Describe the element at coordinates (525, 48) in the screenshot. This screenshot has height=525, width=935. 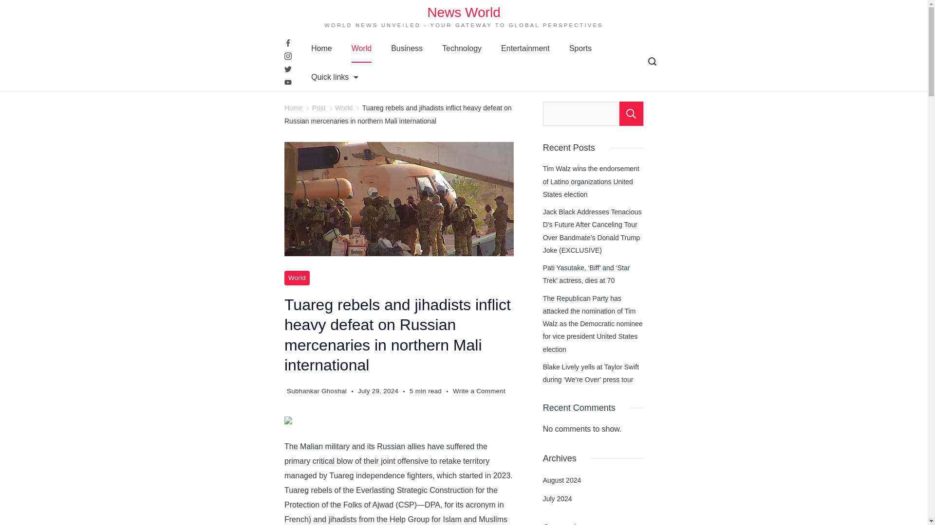
I see `Entertainment` at that location.